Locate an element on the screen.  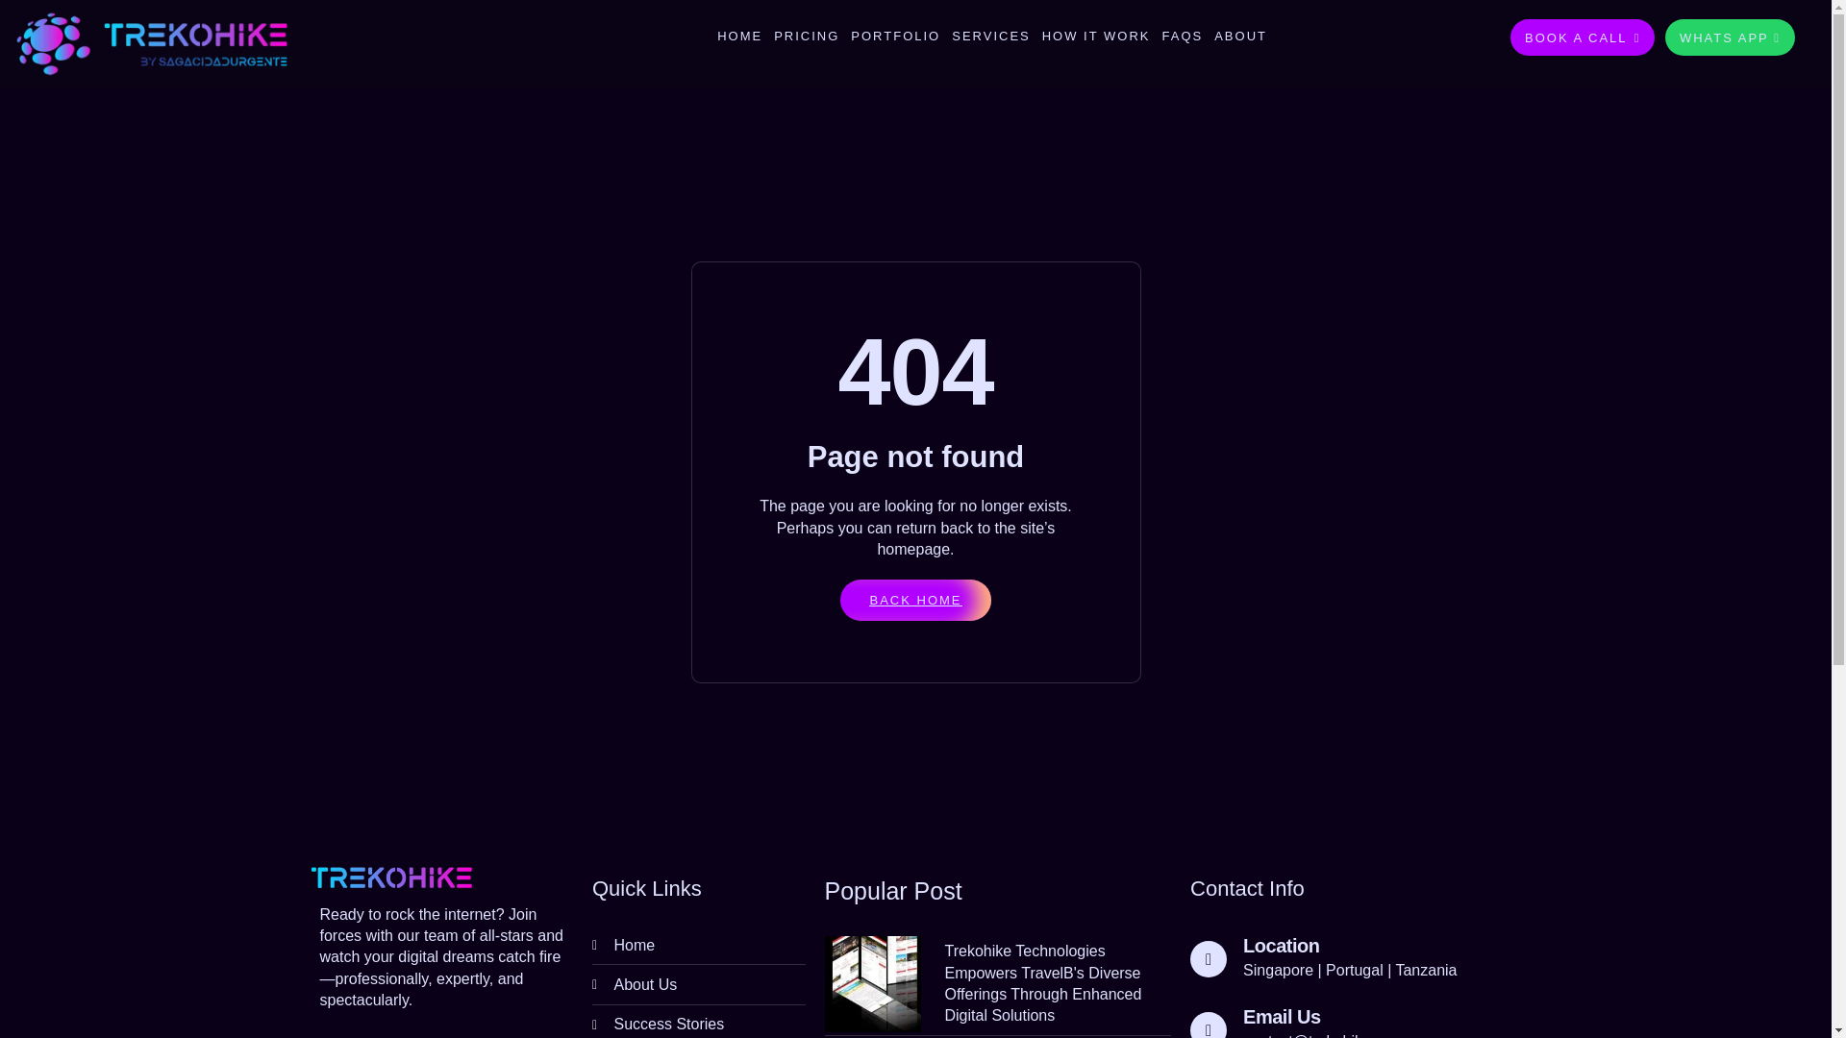
PORTFOLIO is located at coordinates (895, 37).